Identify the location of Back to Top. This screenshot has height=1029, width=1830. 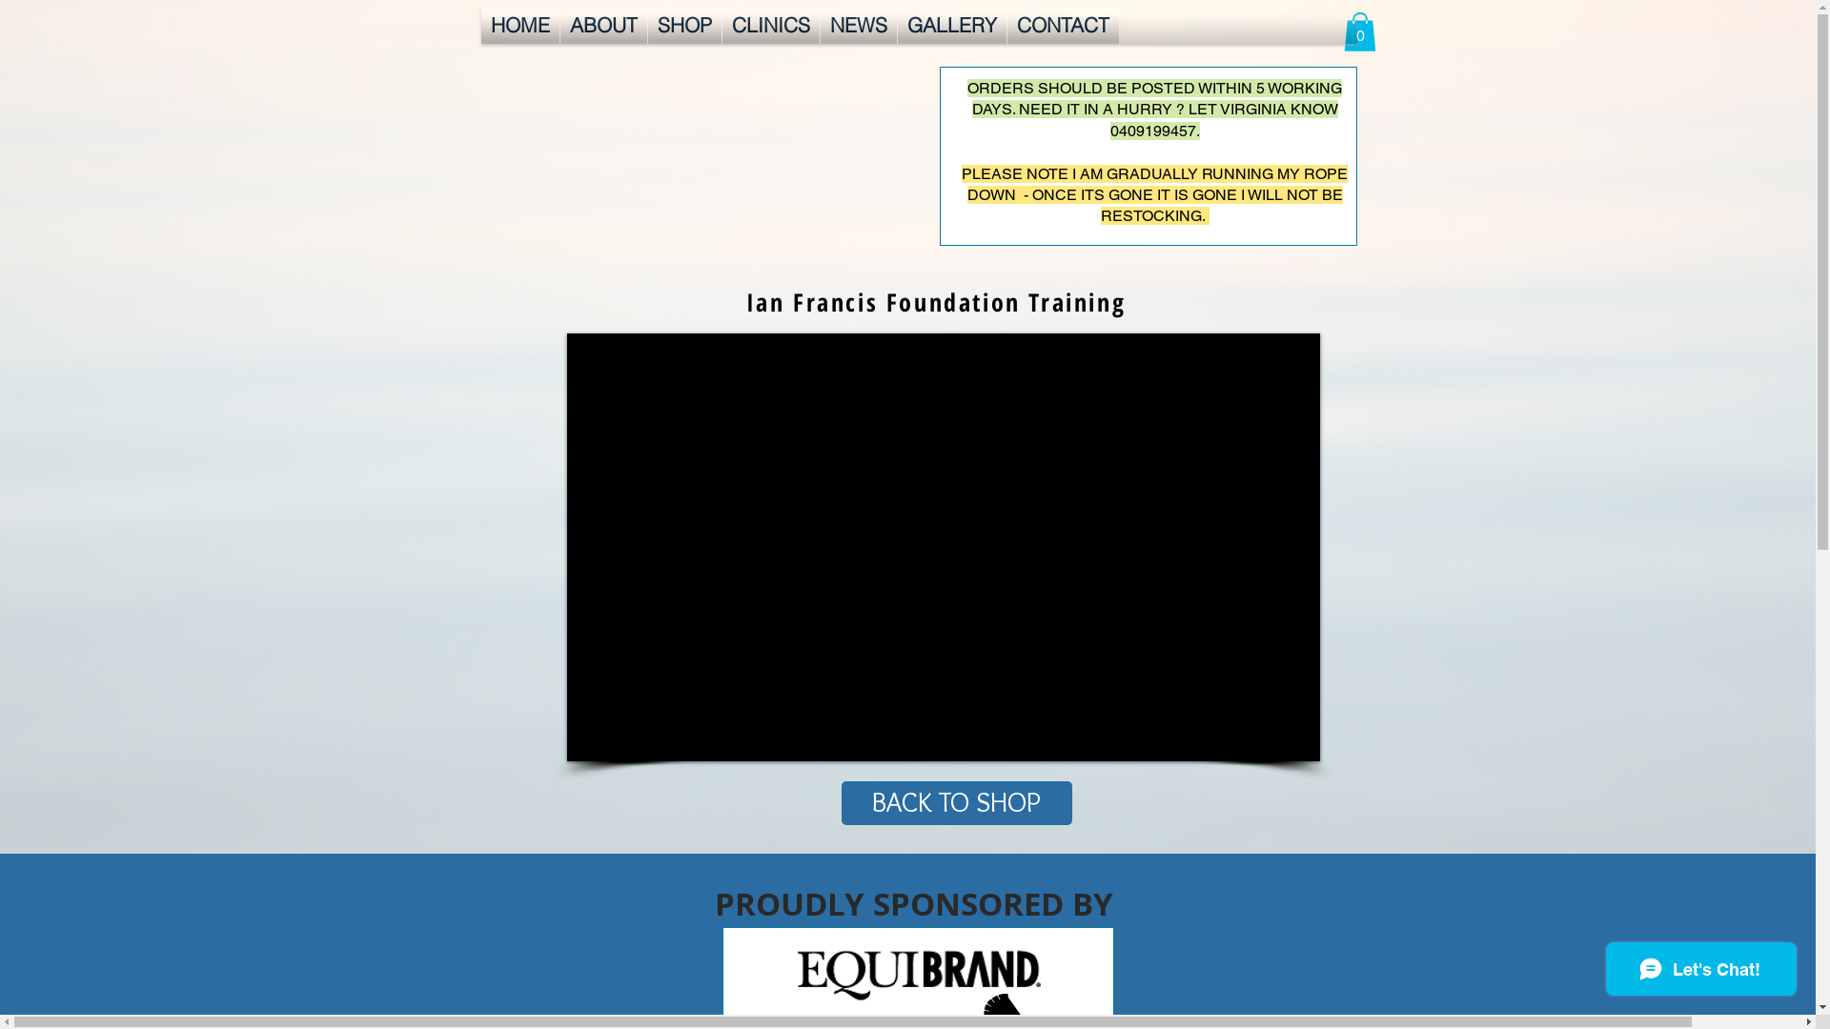
(1681, 970).